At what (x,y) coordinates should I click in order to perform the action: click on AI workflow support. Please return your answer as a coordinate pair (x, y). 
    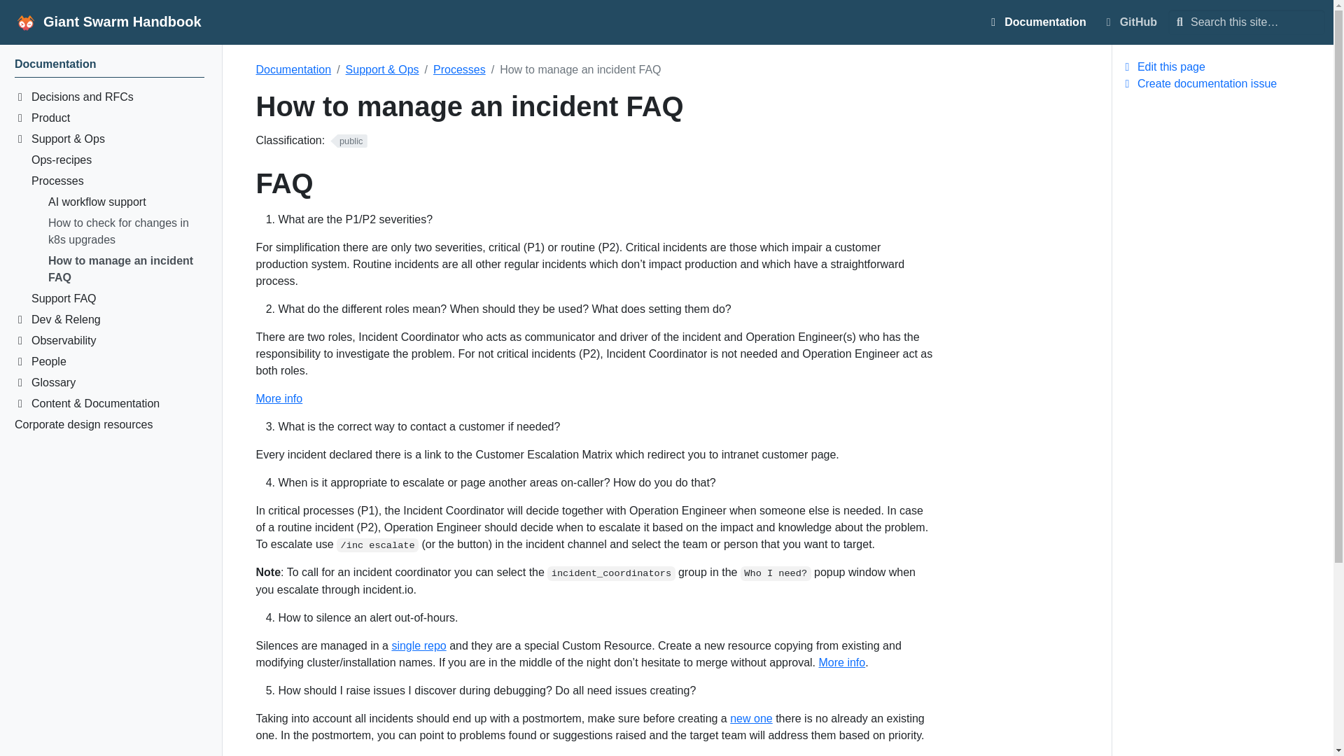
    Looking at the image, I should click on (126, 204).